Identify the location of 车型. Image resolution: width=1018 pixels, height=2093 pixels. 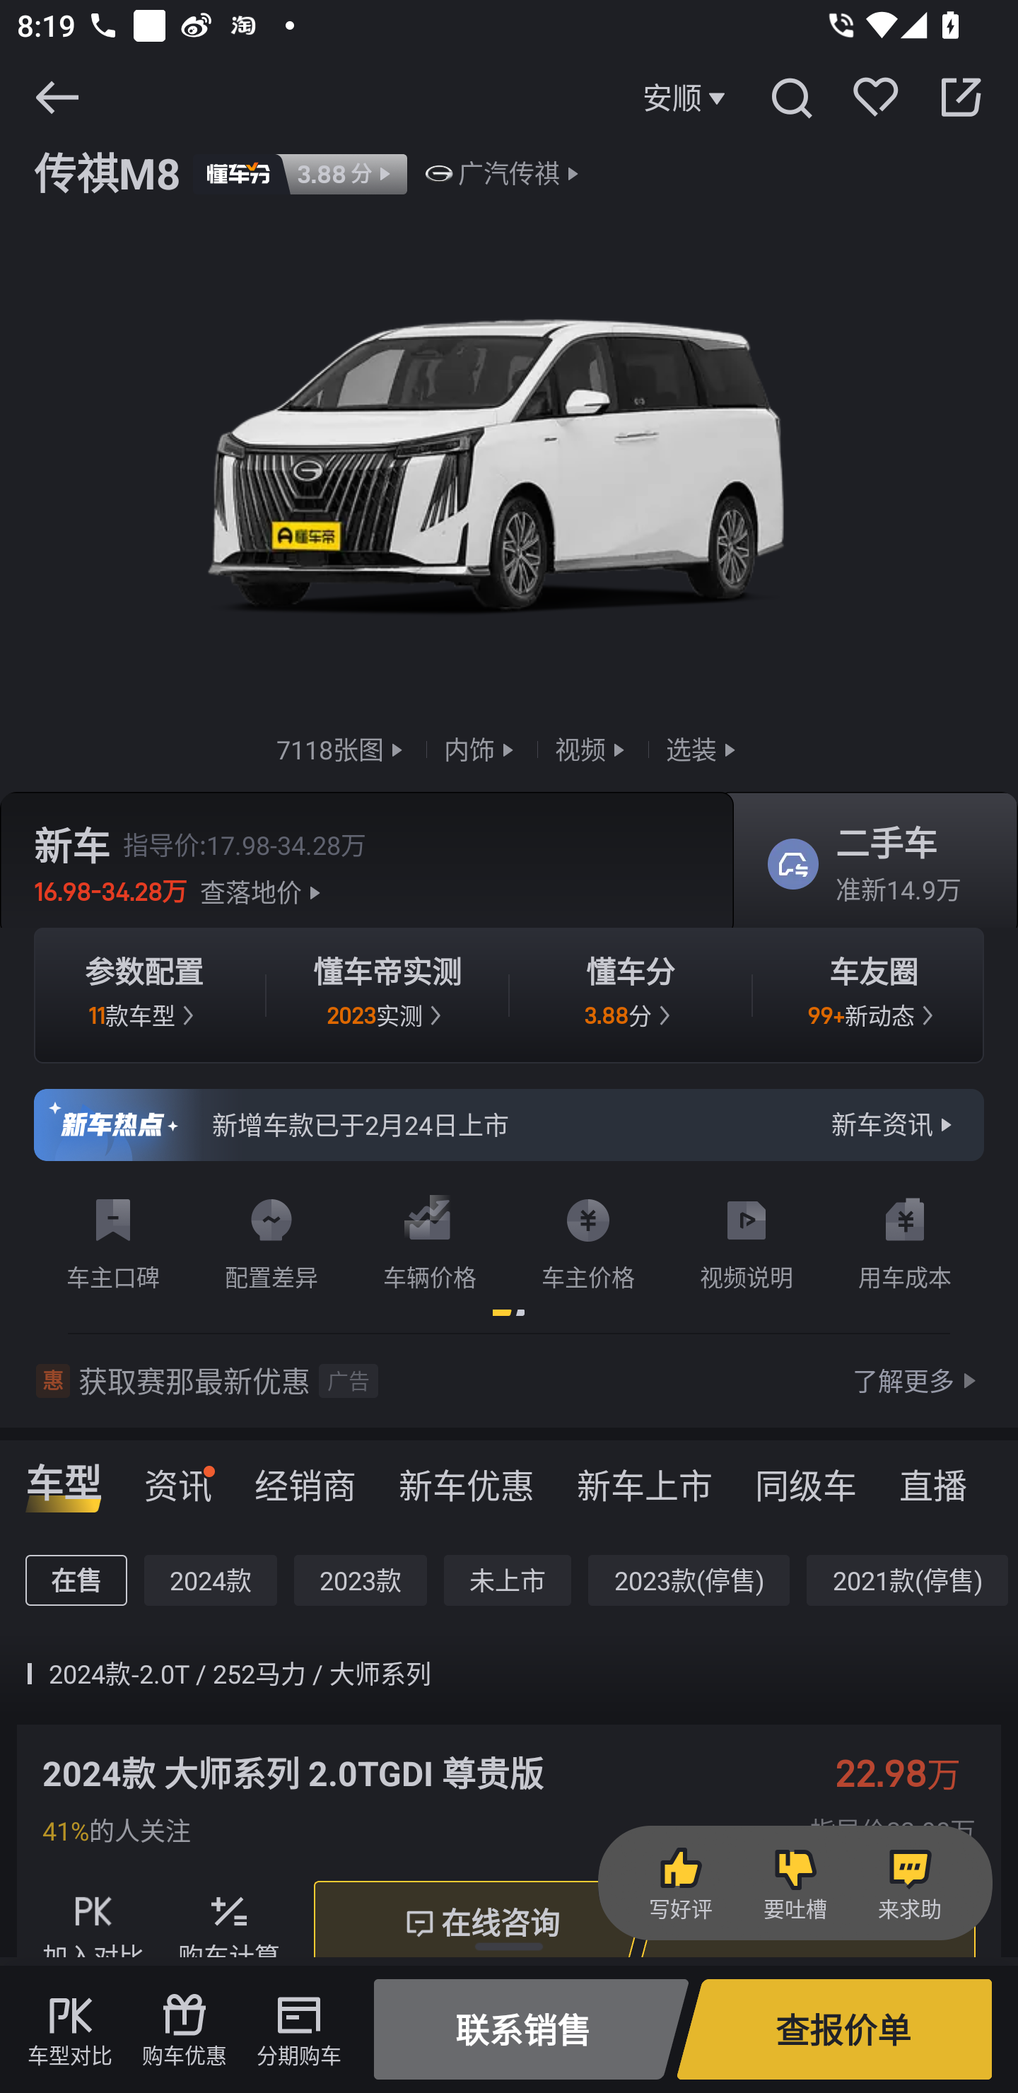
(64, 1478).